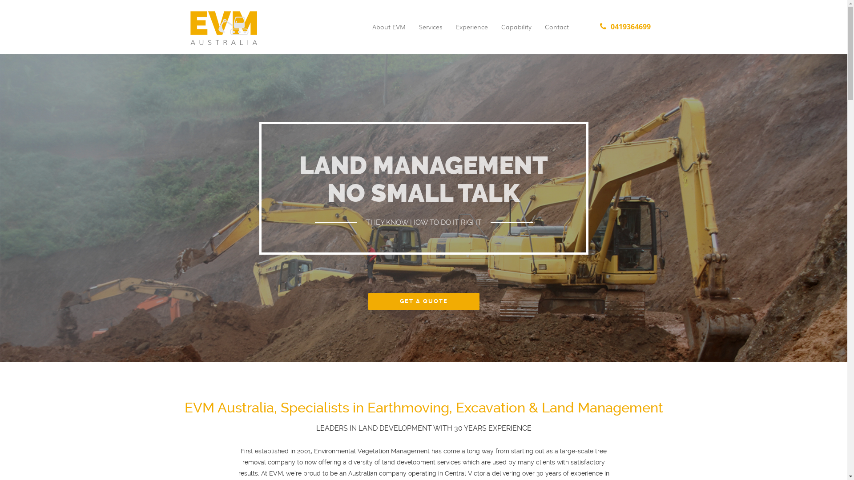 This screenshot has height=480, width=854. Describe the element at coordinates (557, 33) in the screenshot. I see `Contact` at that location.